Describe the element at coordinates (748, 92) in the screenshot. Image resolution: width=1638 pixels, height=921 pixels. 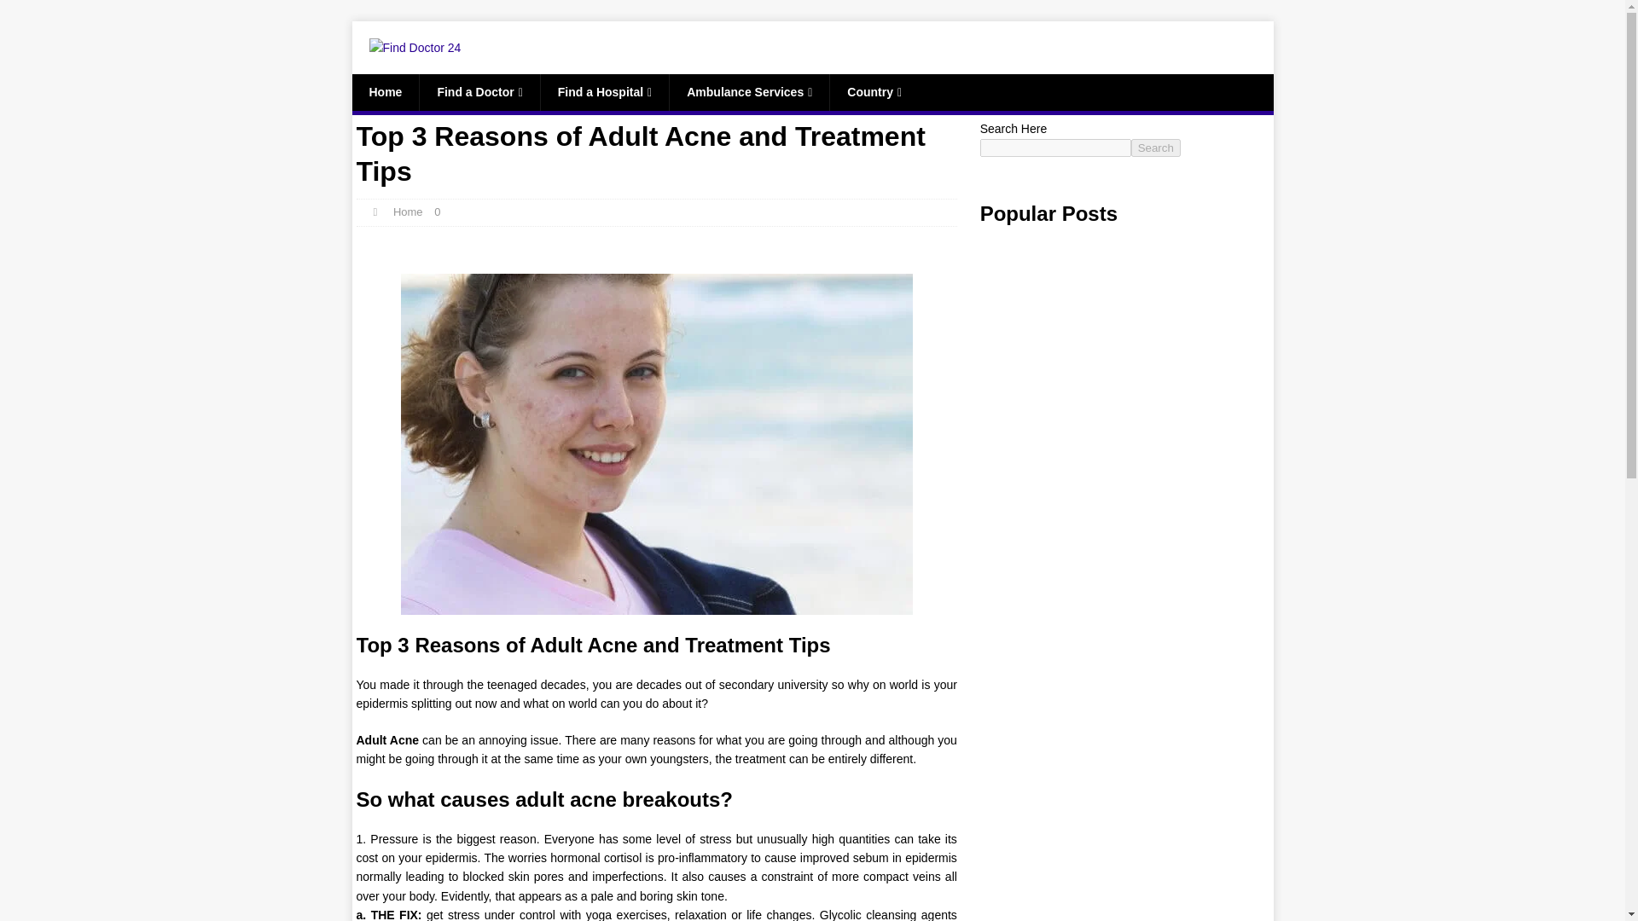
I see `Ambulance Services` at that location.